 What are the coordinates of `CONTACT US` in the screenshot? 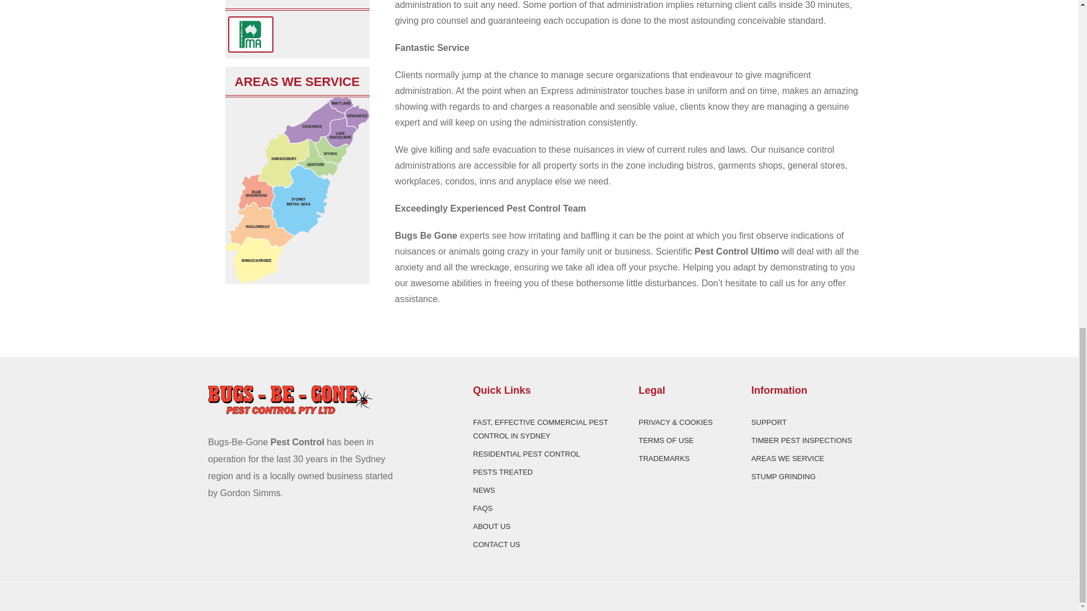 It's located at (497, 544).